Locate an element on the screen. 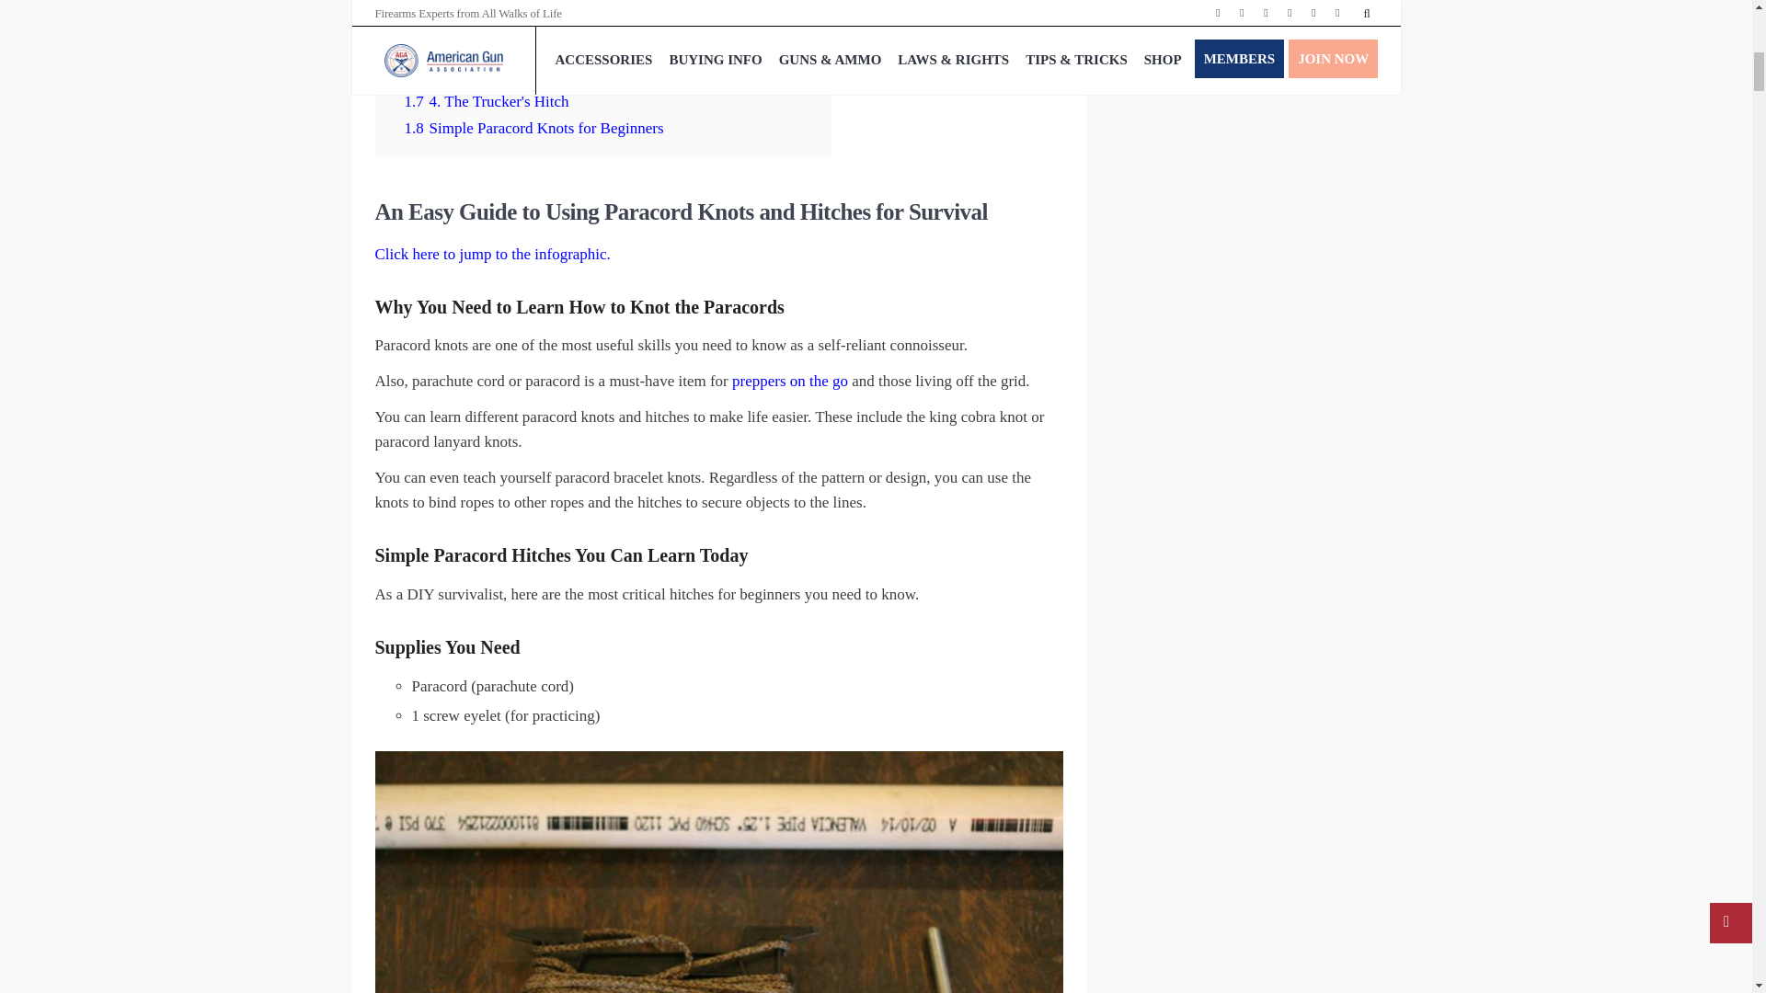 This screenshot has height=993, width=1766. 1.7 4. The Trucker's Hitch is located at coordinates (486, 101).